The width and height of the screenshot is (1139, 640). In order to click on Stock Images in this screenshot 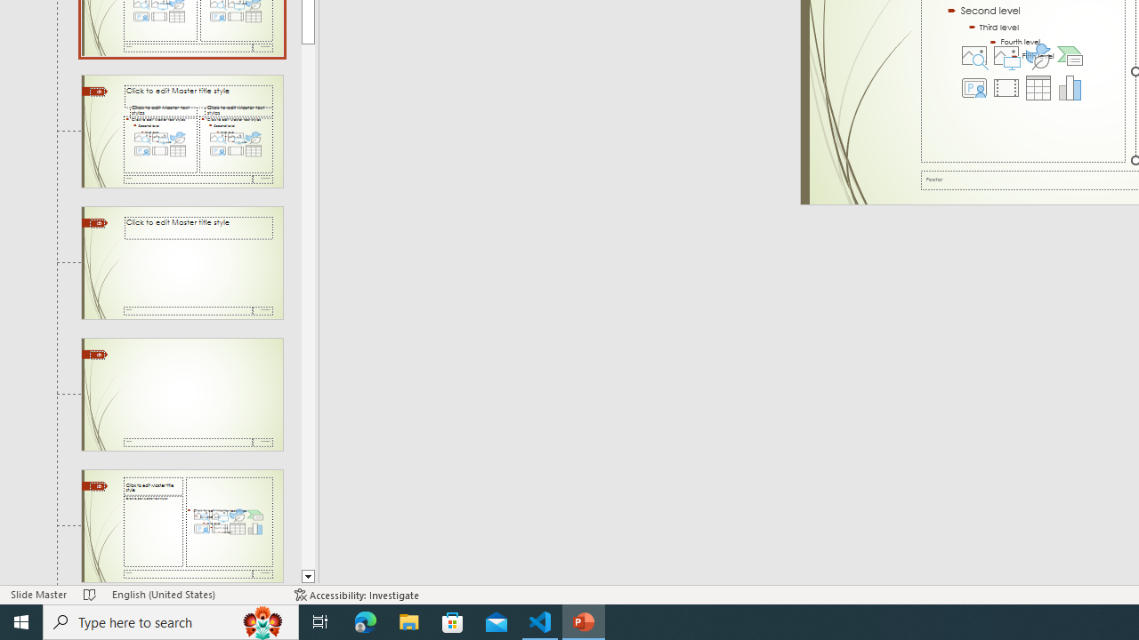, I will do `click(974, 55)`.